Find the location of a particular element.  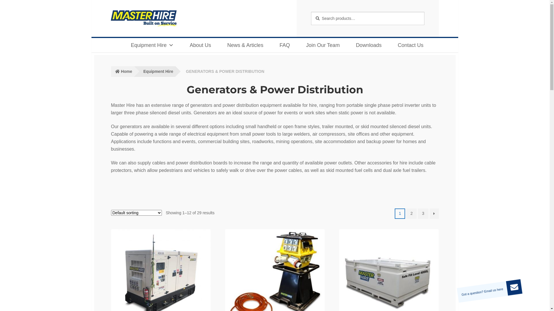

Equipment Hire is located at coordinates (155, 71).